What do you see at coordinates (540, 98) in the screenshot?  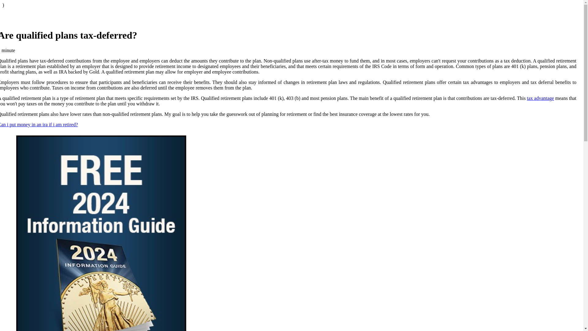 I see `tax advantage` at bounding box center [540, 98].